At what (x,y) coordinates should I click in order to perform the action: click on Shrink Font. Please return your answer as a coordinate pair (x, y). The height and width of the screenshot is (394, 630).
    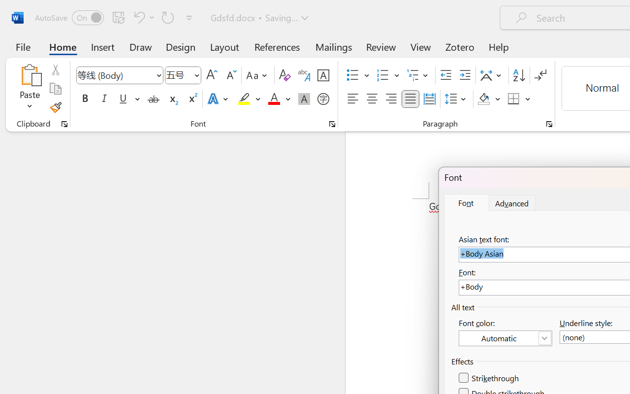
    Looking at the image, I should click on (230, 75).